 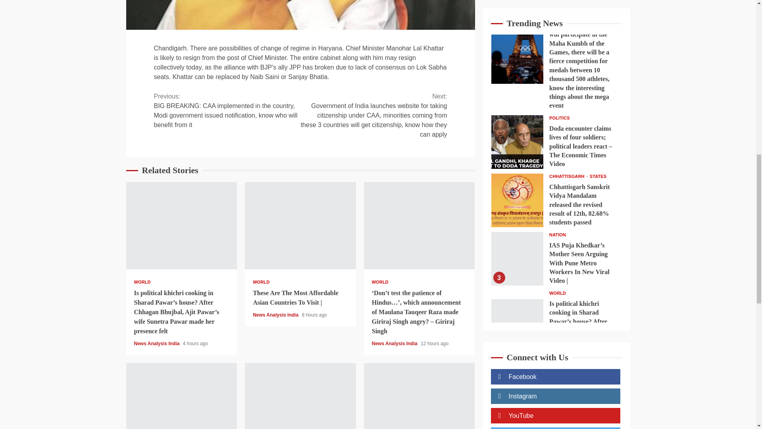 I want to click on News Analysis India, so click(x=276, y=315).